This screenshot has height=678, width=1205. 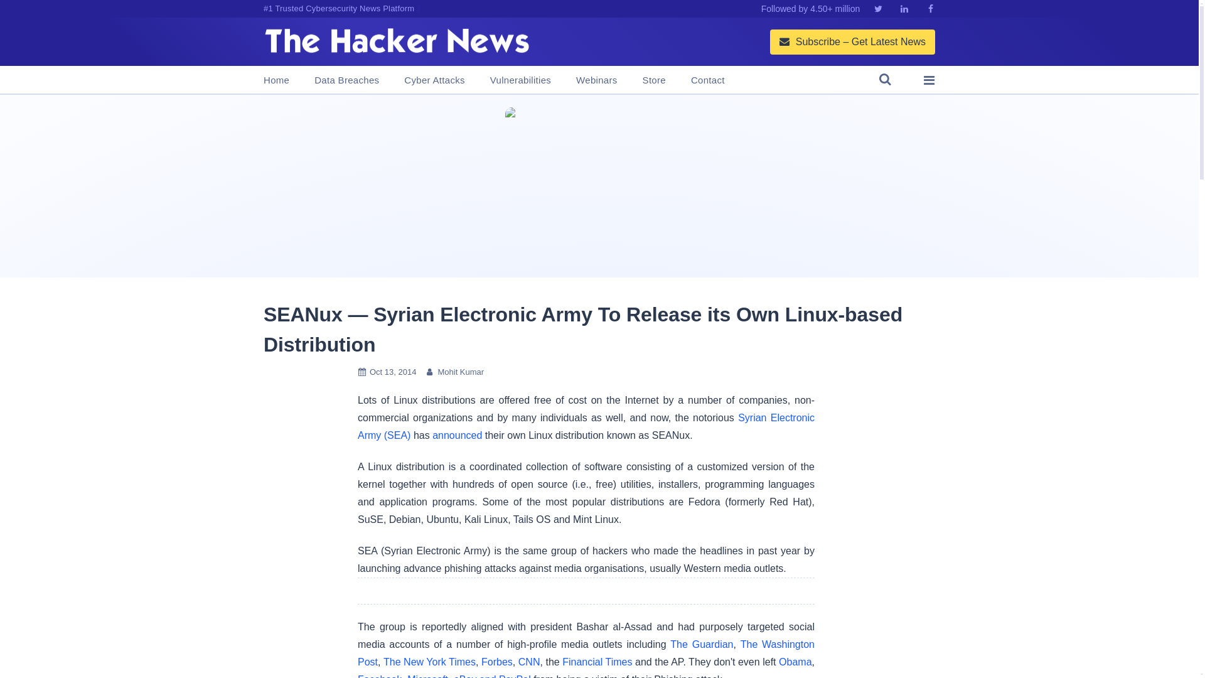 What do you see at coordinates (701, 644) in the screenshot?
I see `The Guardian` at bounding box center [701, 644].